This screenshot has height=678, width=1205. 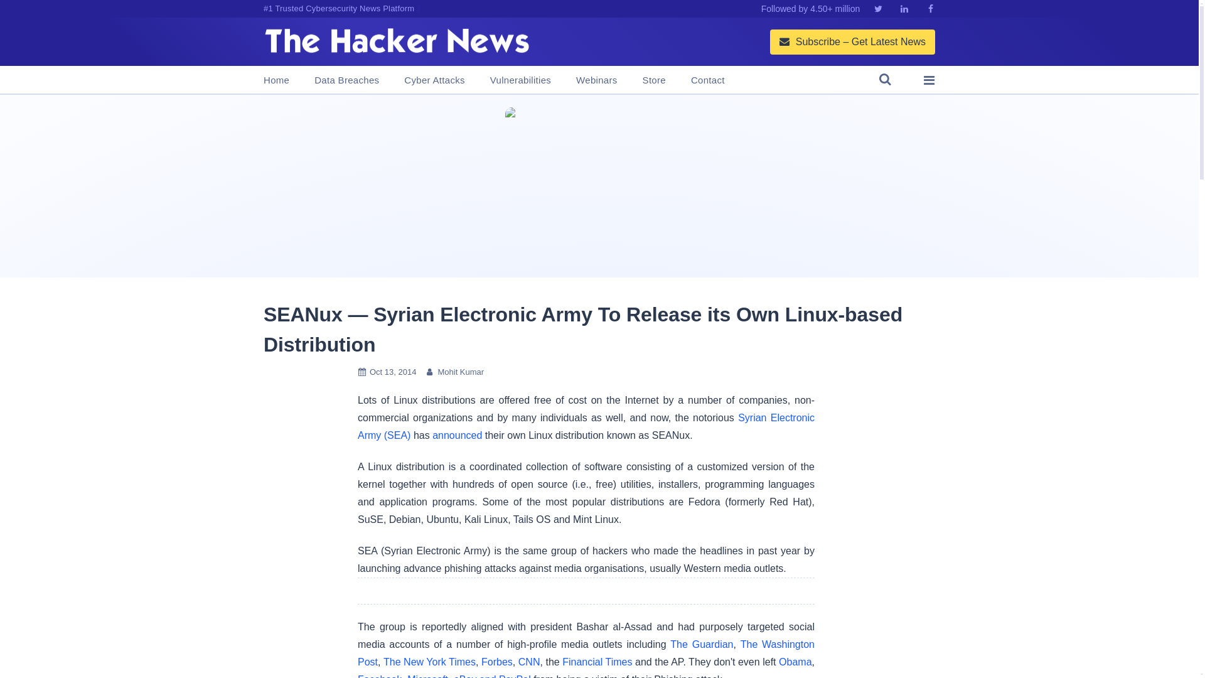 What do you see at coordinates (701, 644) in the screenshot?
I see `The Guardian` at bounding box center [701, 644].